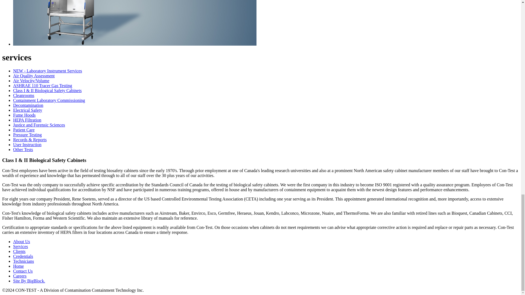 The image size is (525, 295). What do you see at coordinates (24, 261) in the screenshot?
I see `Technicians` at bounding box center [24, 261].